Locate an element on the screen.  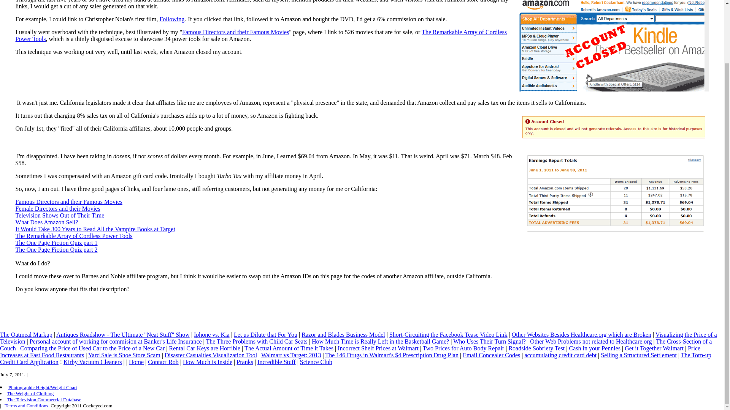
Two Prices for Auto Body Repair is located at coordinates (463, 348).